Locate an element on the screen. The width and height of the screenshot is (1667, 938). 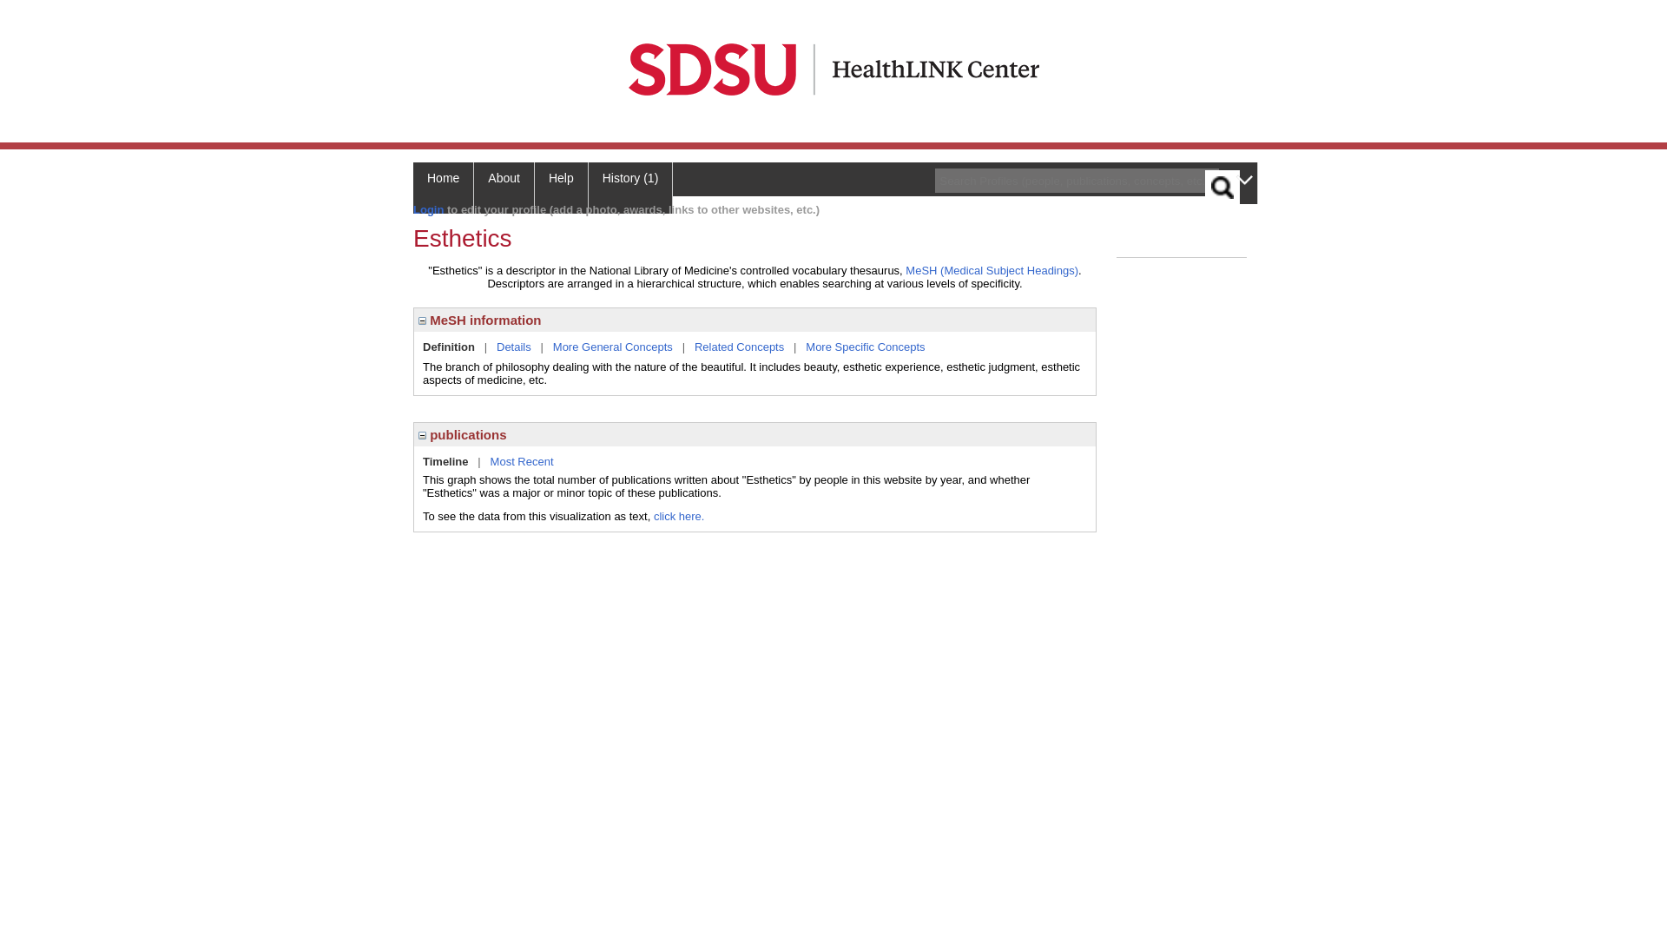
About is located at coordinates (504, 188).